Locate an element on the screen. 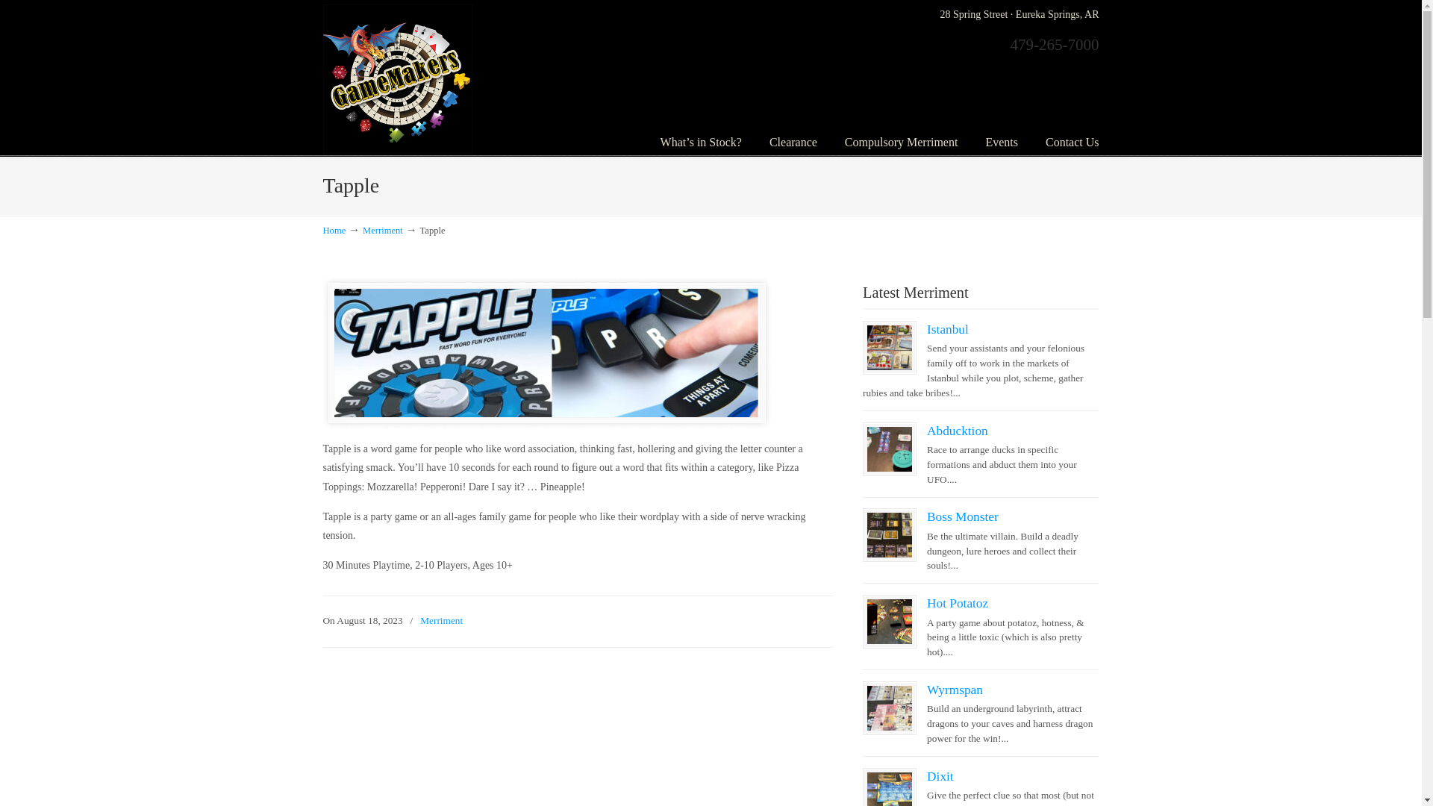  Dixit is located at coordinates (940, 776).